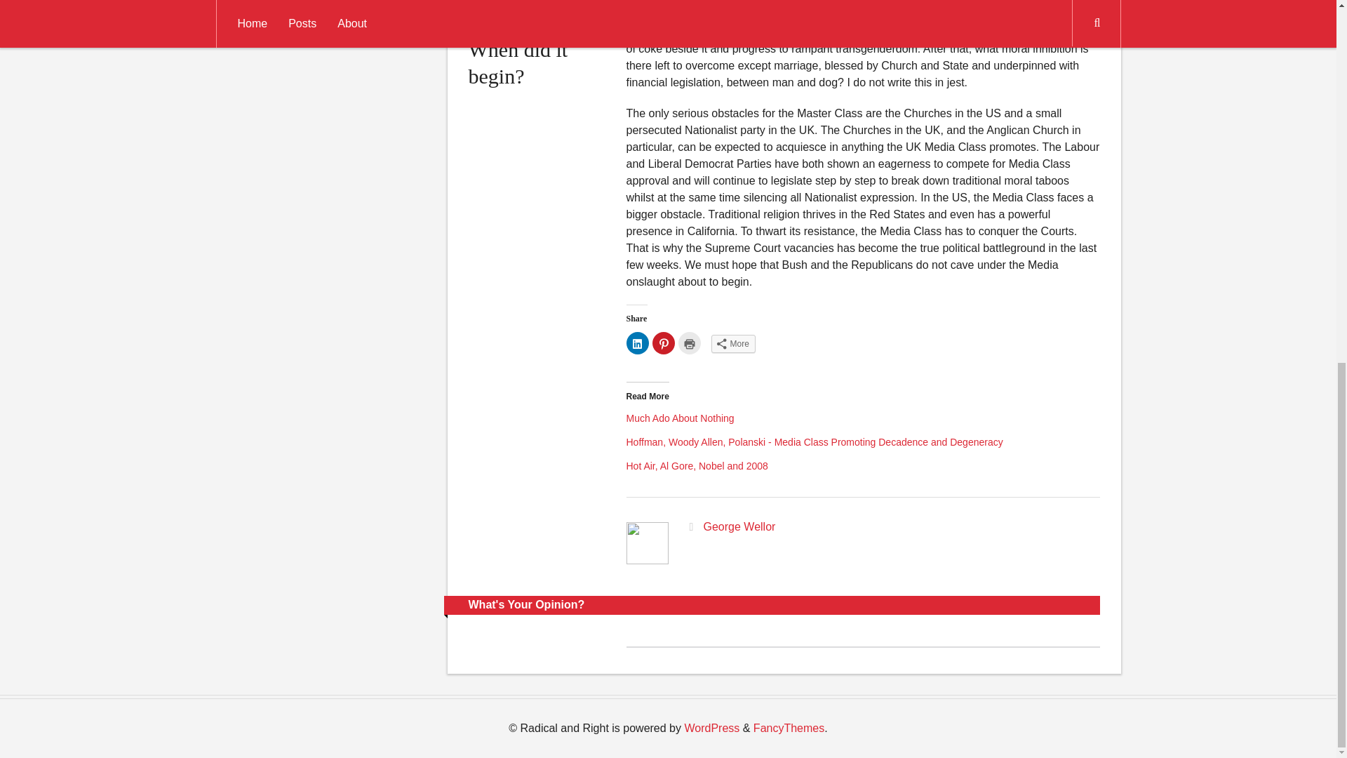 This screenshot has height=758, width=1347. I want to click on Hot Air, Al Gore, Nobel and 2008, so click(697, 465).